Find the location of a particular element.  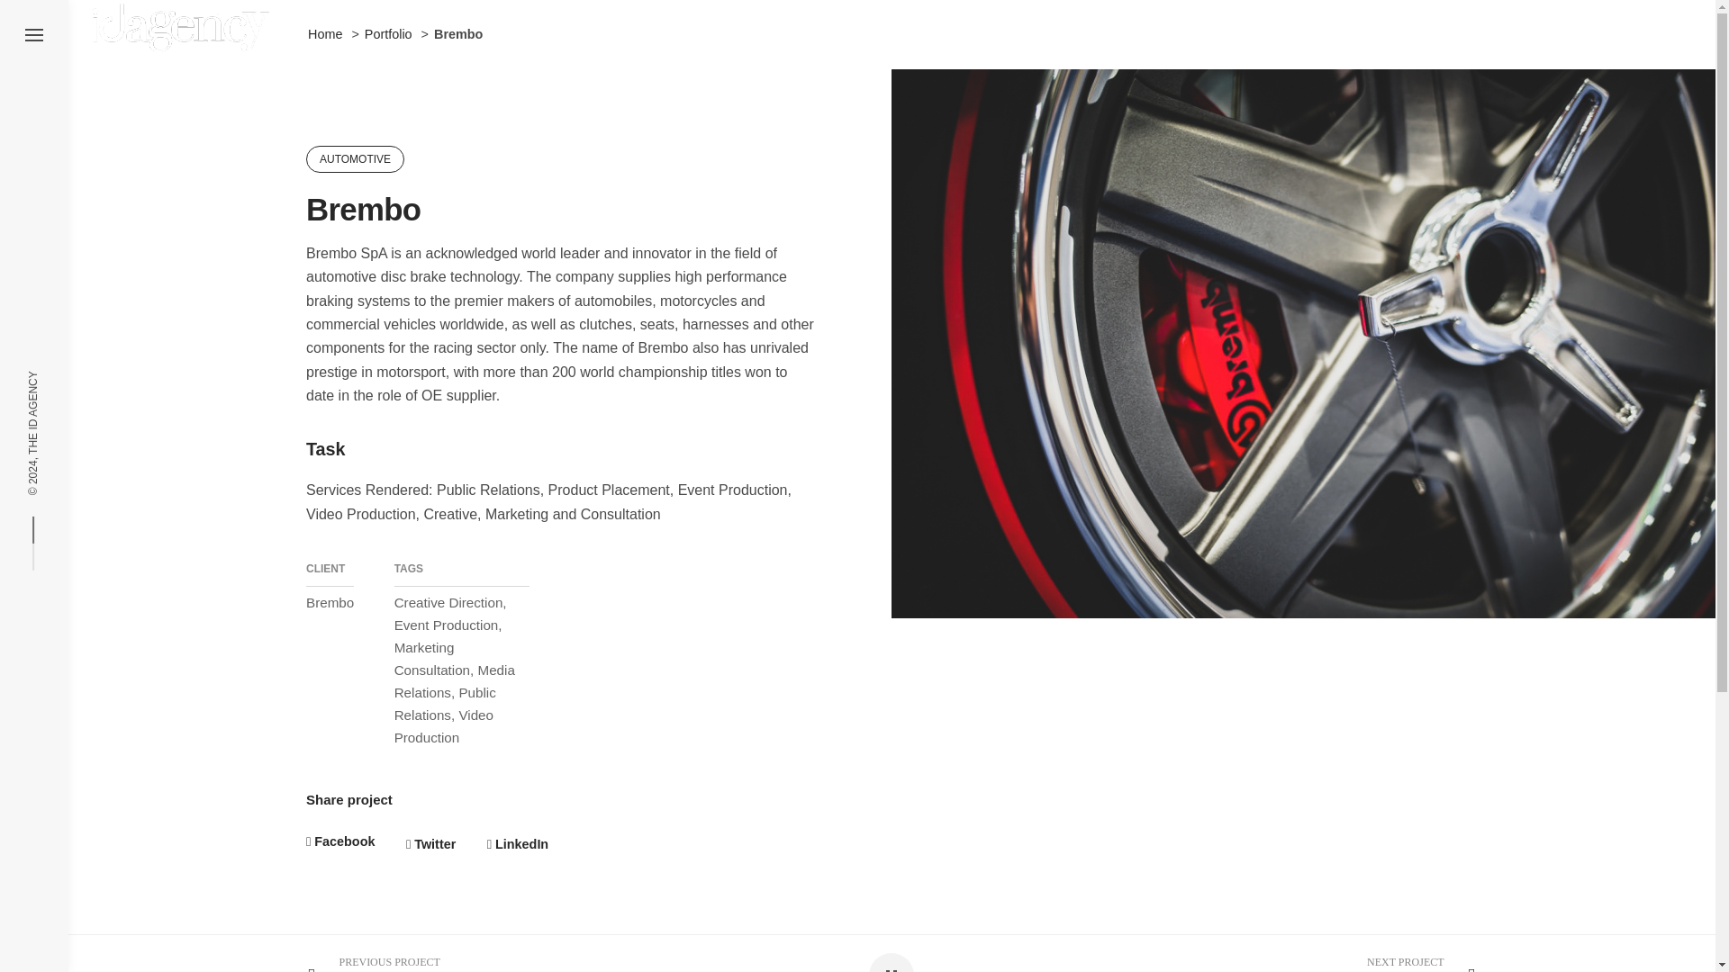

Portfolio is located at coordinates (389, 34).